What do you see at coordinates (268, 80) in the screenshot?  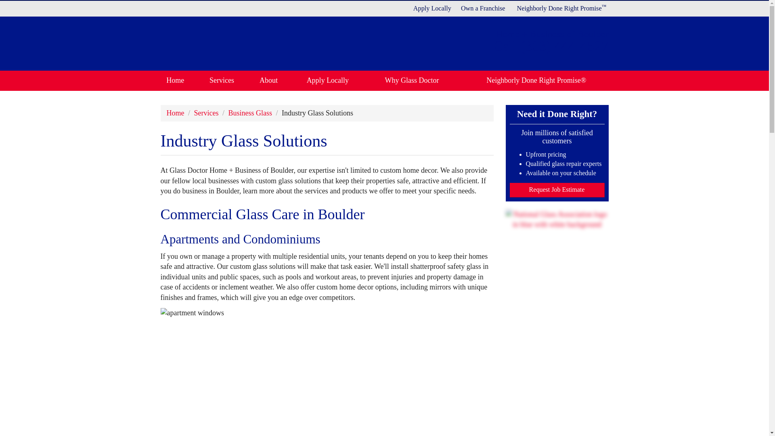 I see `About` at bounding box center [268, 80].